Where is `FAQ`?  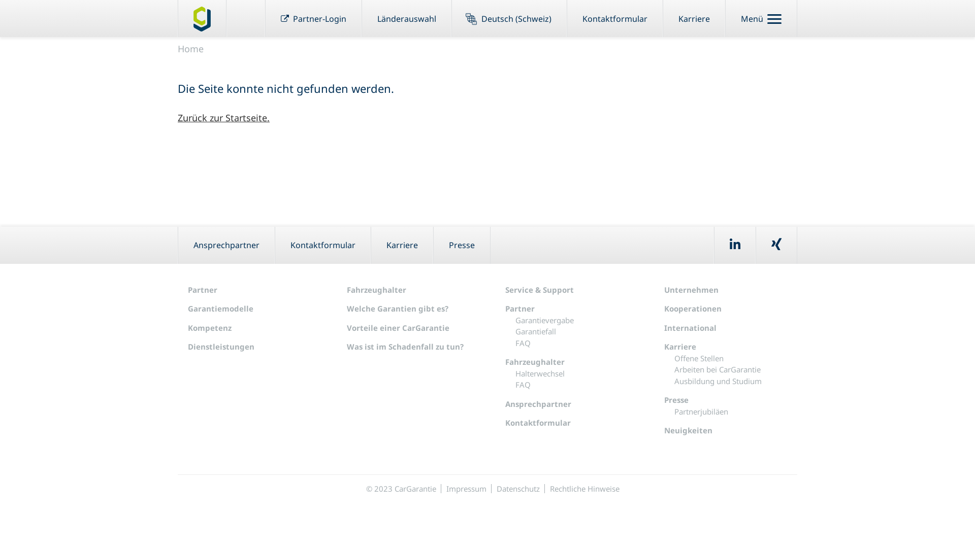 FAQ is located at coordinates (523, 385).